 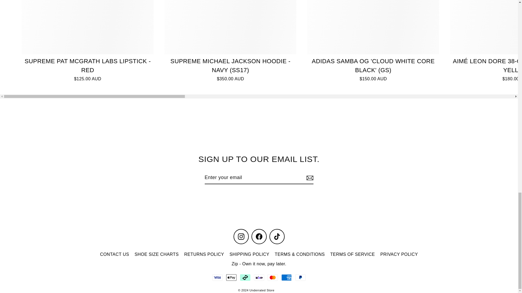 What do you see at coordinates (231, 277) in the screenshot?
I see `Apple Pay` at bounding box center [231, 277].